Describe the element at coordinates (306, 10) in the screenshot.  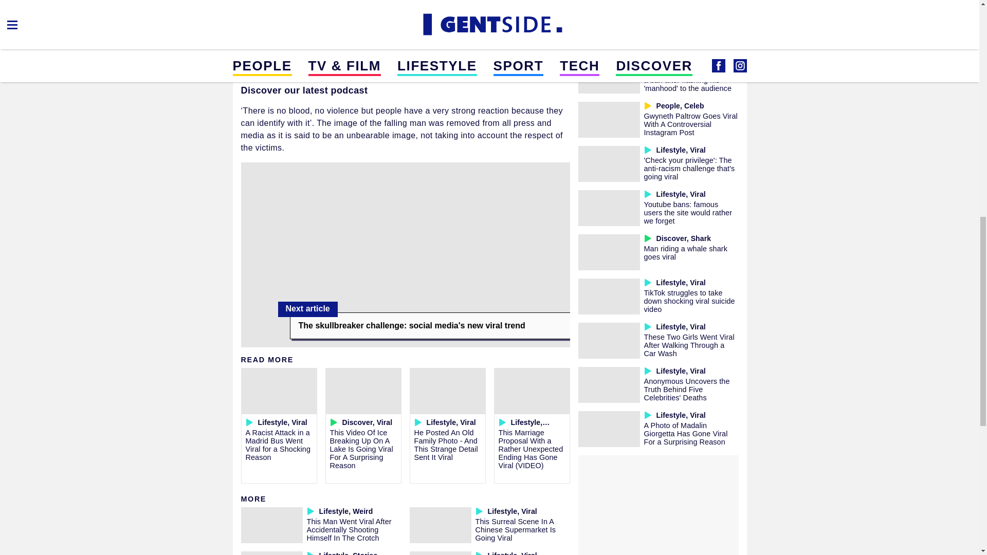
I see `Share on Flipboard` at that location.